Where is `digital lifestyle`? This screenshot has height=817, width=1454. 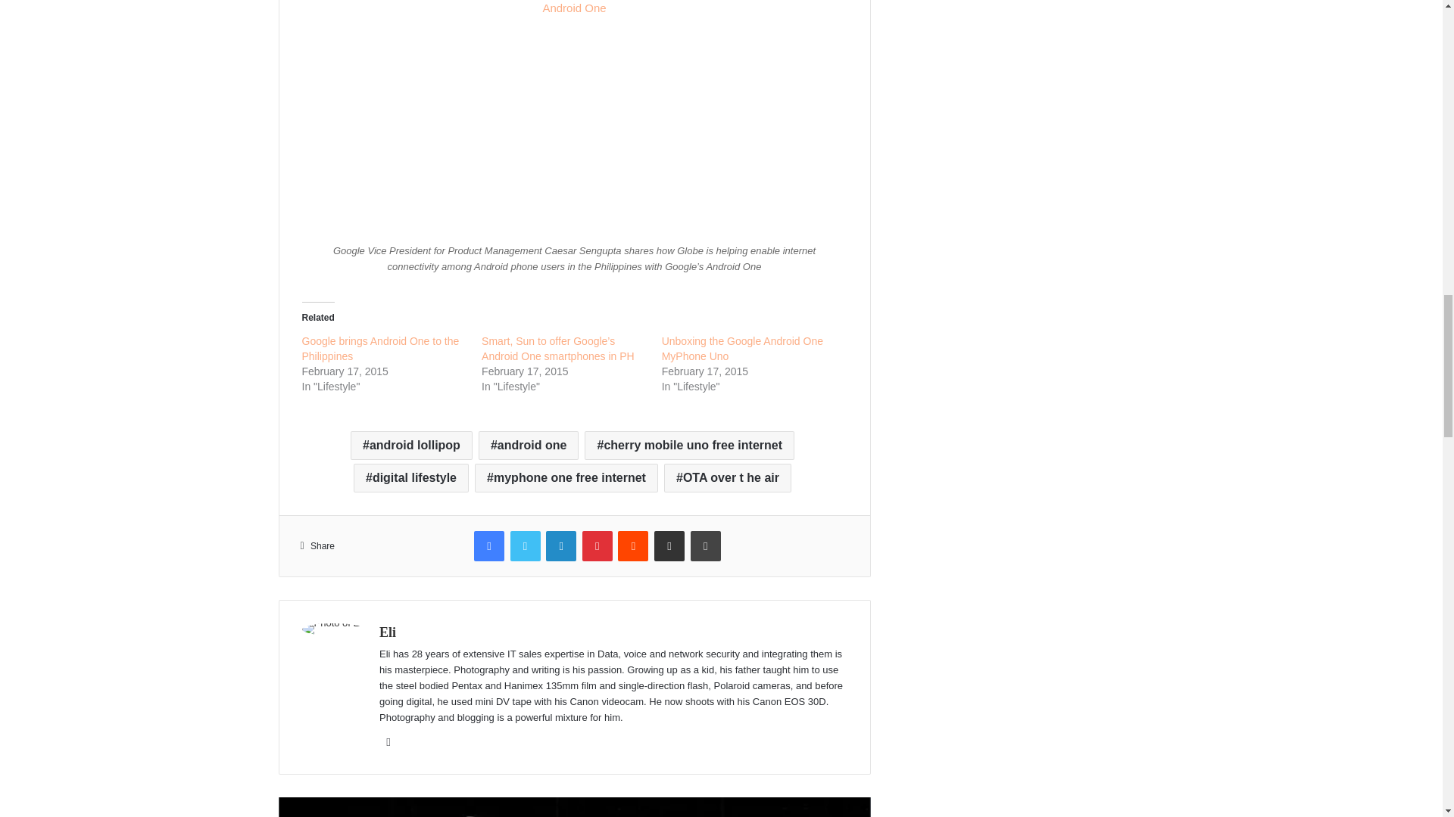 digital lifestyle is located at coordinates (410, 478).